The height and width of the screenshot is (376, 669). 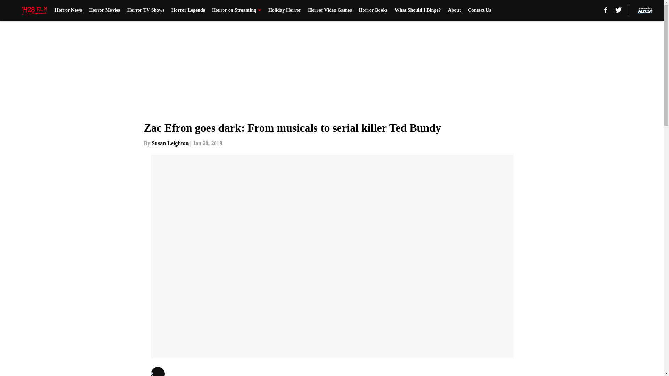 I want to click on About, so click(x=454, y=10).